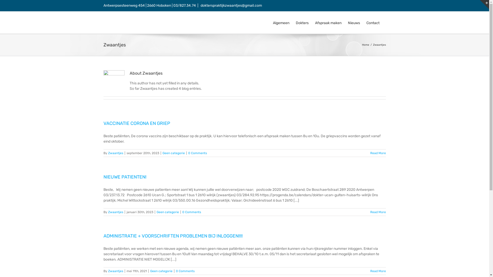 Image resolution: width=493 pixels, height=277 pixels. What do you see at coordinates (231, 6) in the screenshot?
I see `dokterspraktijkzwaantjes@gmail.com` at bounding box center [231, 6].